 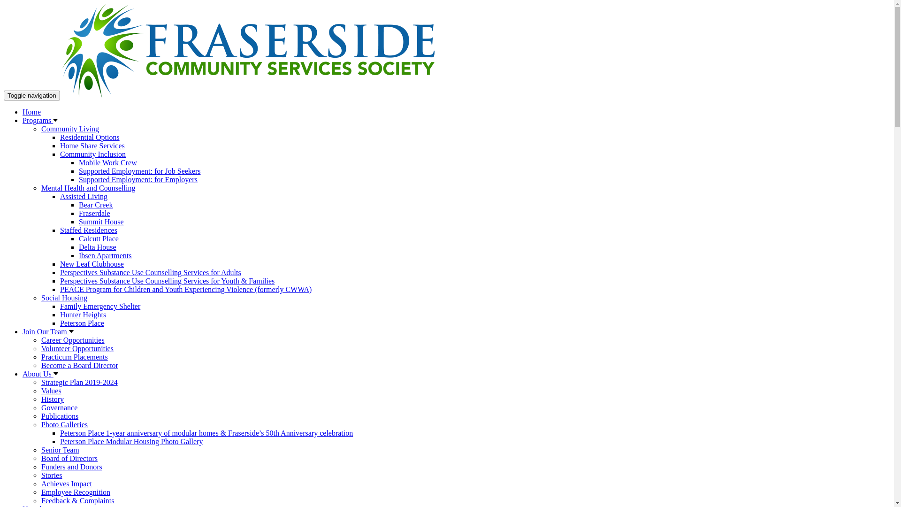 I want to click on Publications, so click(x=60, y=416).